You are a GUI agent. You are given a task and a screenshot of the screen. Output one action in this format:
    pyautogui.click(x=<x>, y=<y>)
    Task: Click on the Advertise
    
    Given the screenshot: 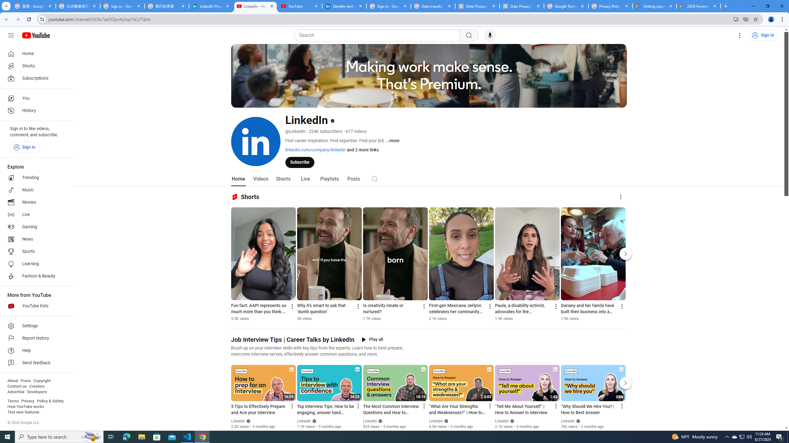 What is the action you would take?
    pyautogui.click(x=16, y=392)
    